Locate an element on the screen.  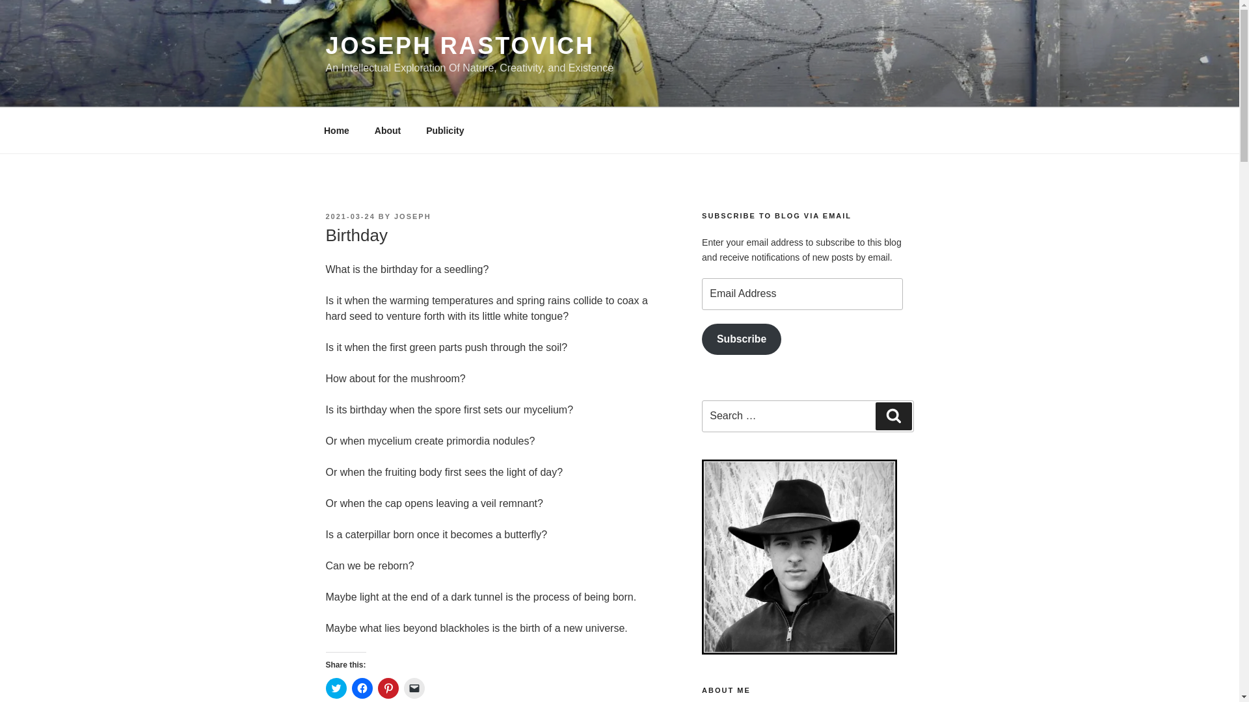
Subscribe is located at coordinates (742, 339).